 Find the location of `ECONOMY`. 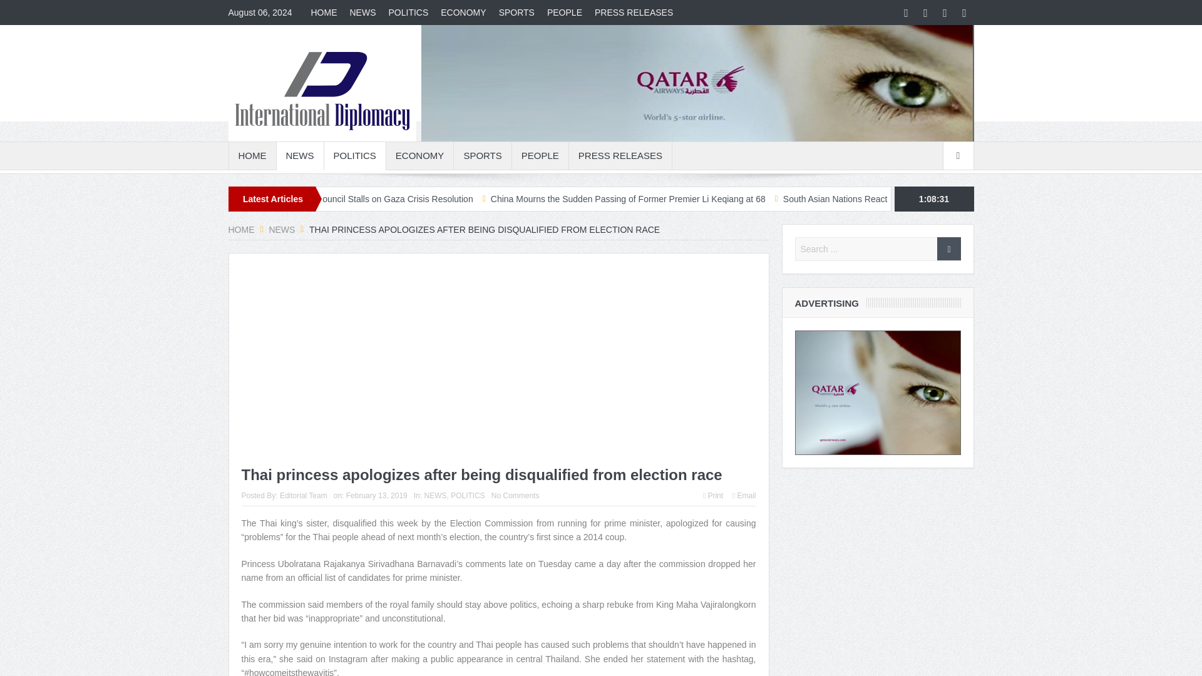

ECONOMY is located at coordinates (463, 13).